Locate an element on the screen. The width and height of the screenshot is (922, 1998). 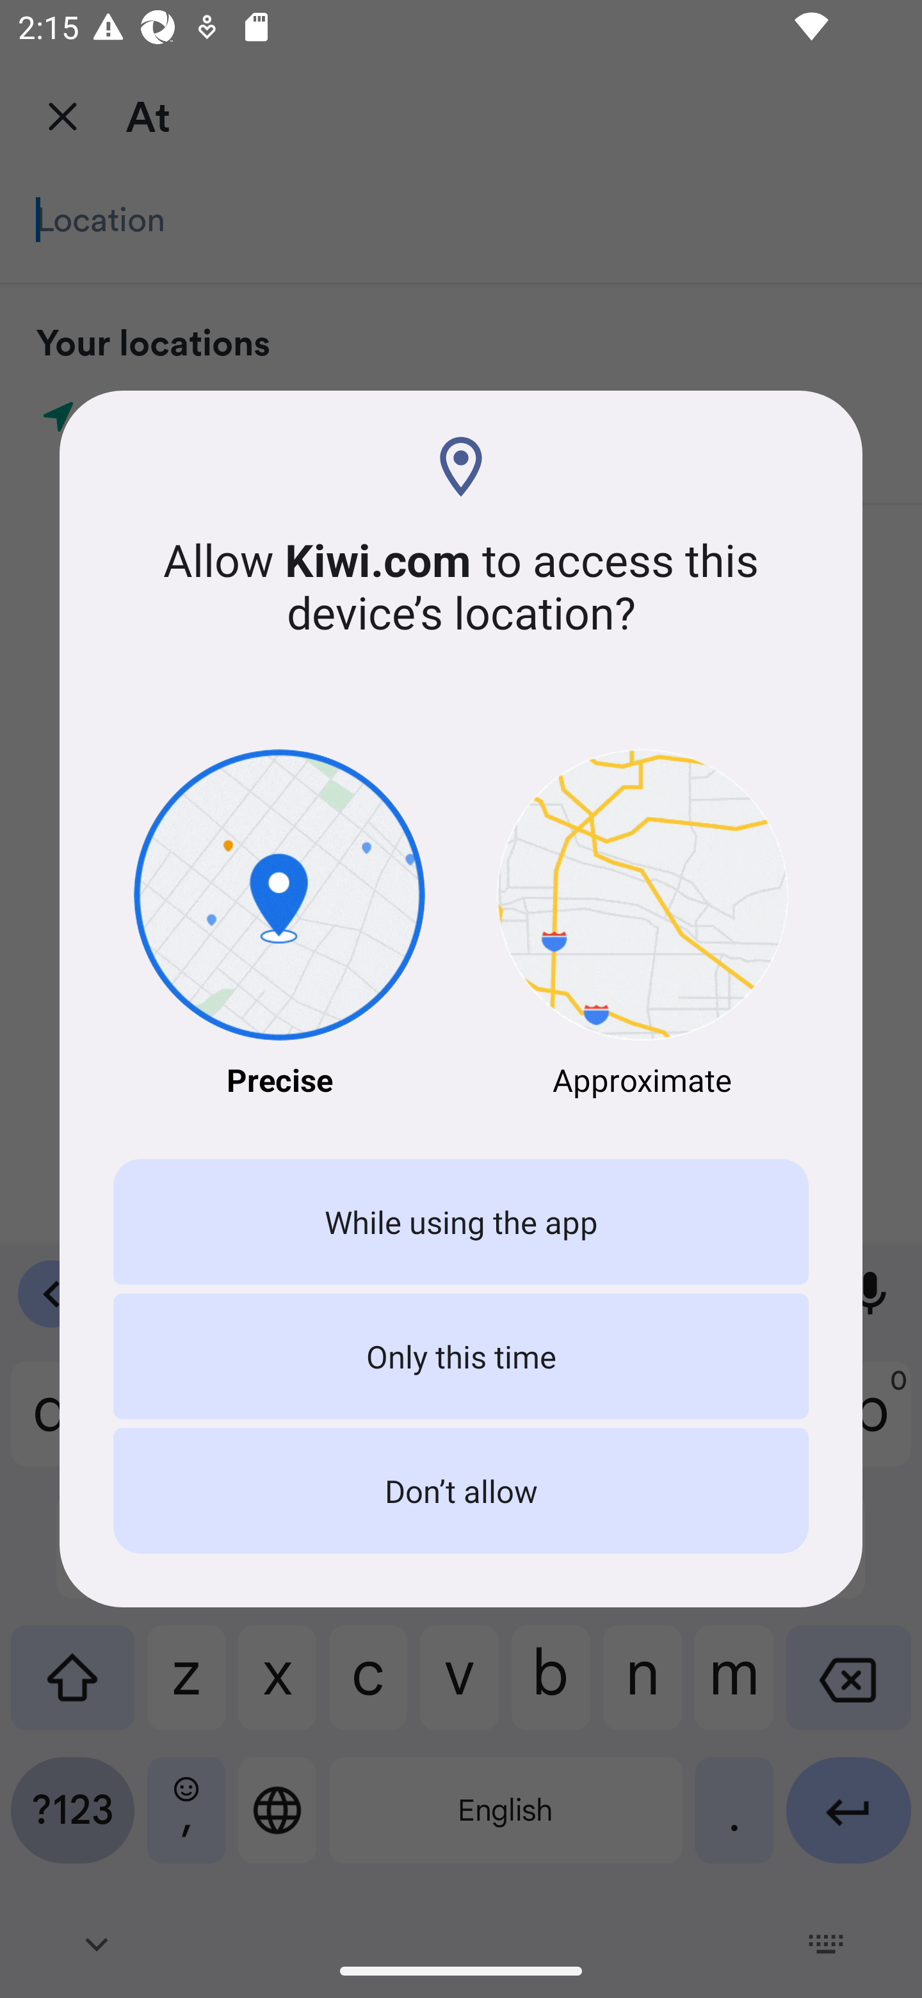
Approximate is located at coordinates (643, 925).